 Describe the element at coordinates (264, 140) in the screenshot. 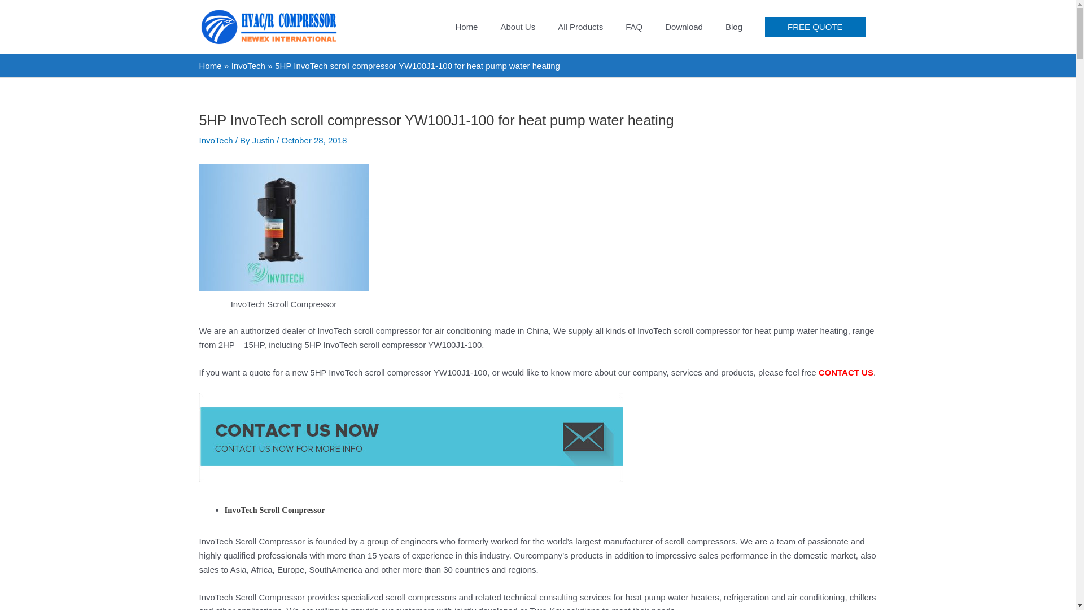

I see `Justin` at that location.